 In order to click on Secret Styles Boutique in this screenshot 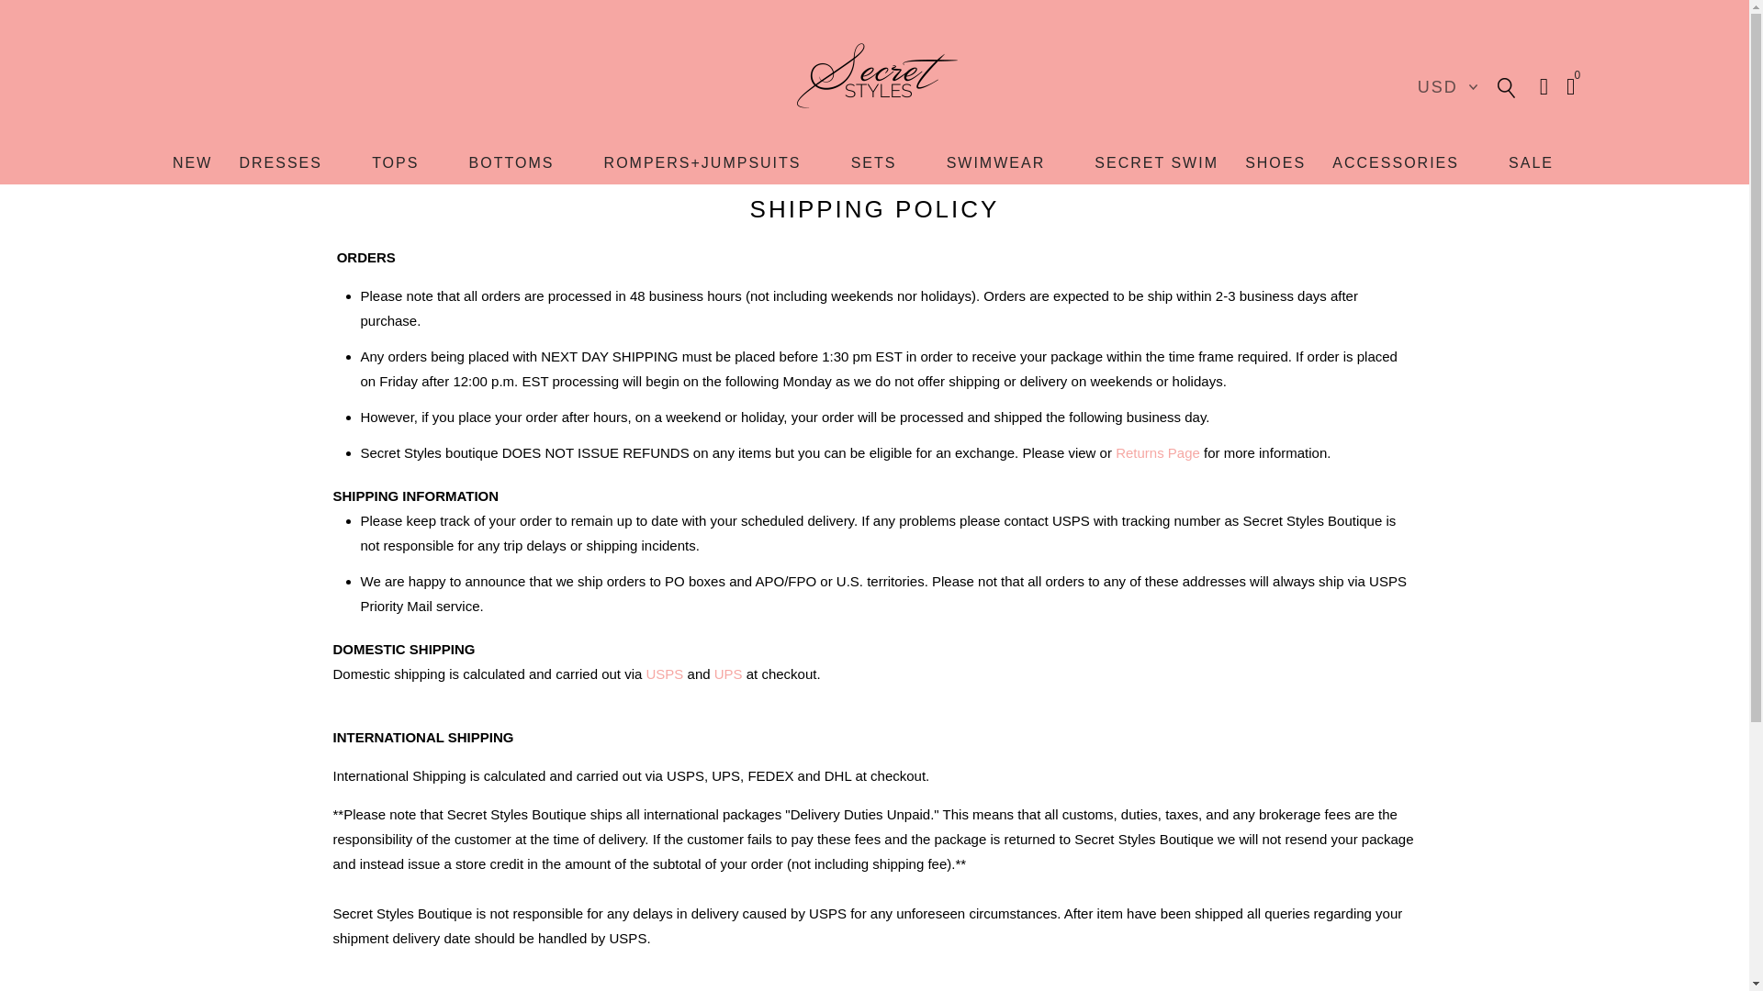, I will do `click(874, 77)`.